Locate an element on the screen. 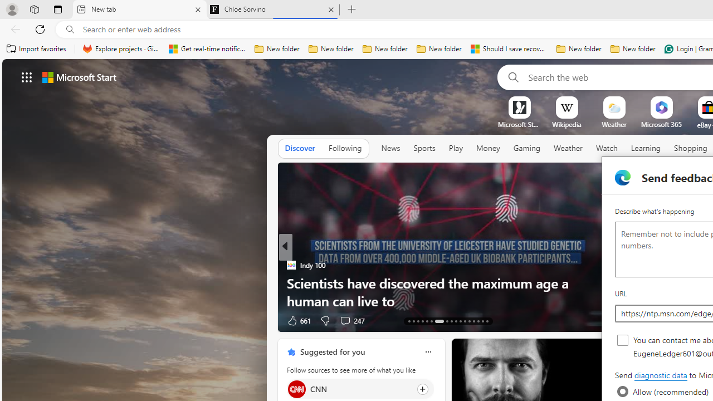  AutomationID: tab-25 is located at coordinates (469, 321).